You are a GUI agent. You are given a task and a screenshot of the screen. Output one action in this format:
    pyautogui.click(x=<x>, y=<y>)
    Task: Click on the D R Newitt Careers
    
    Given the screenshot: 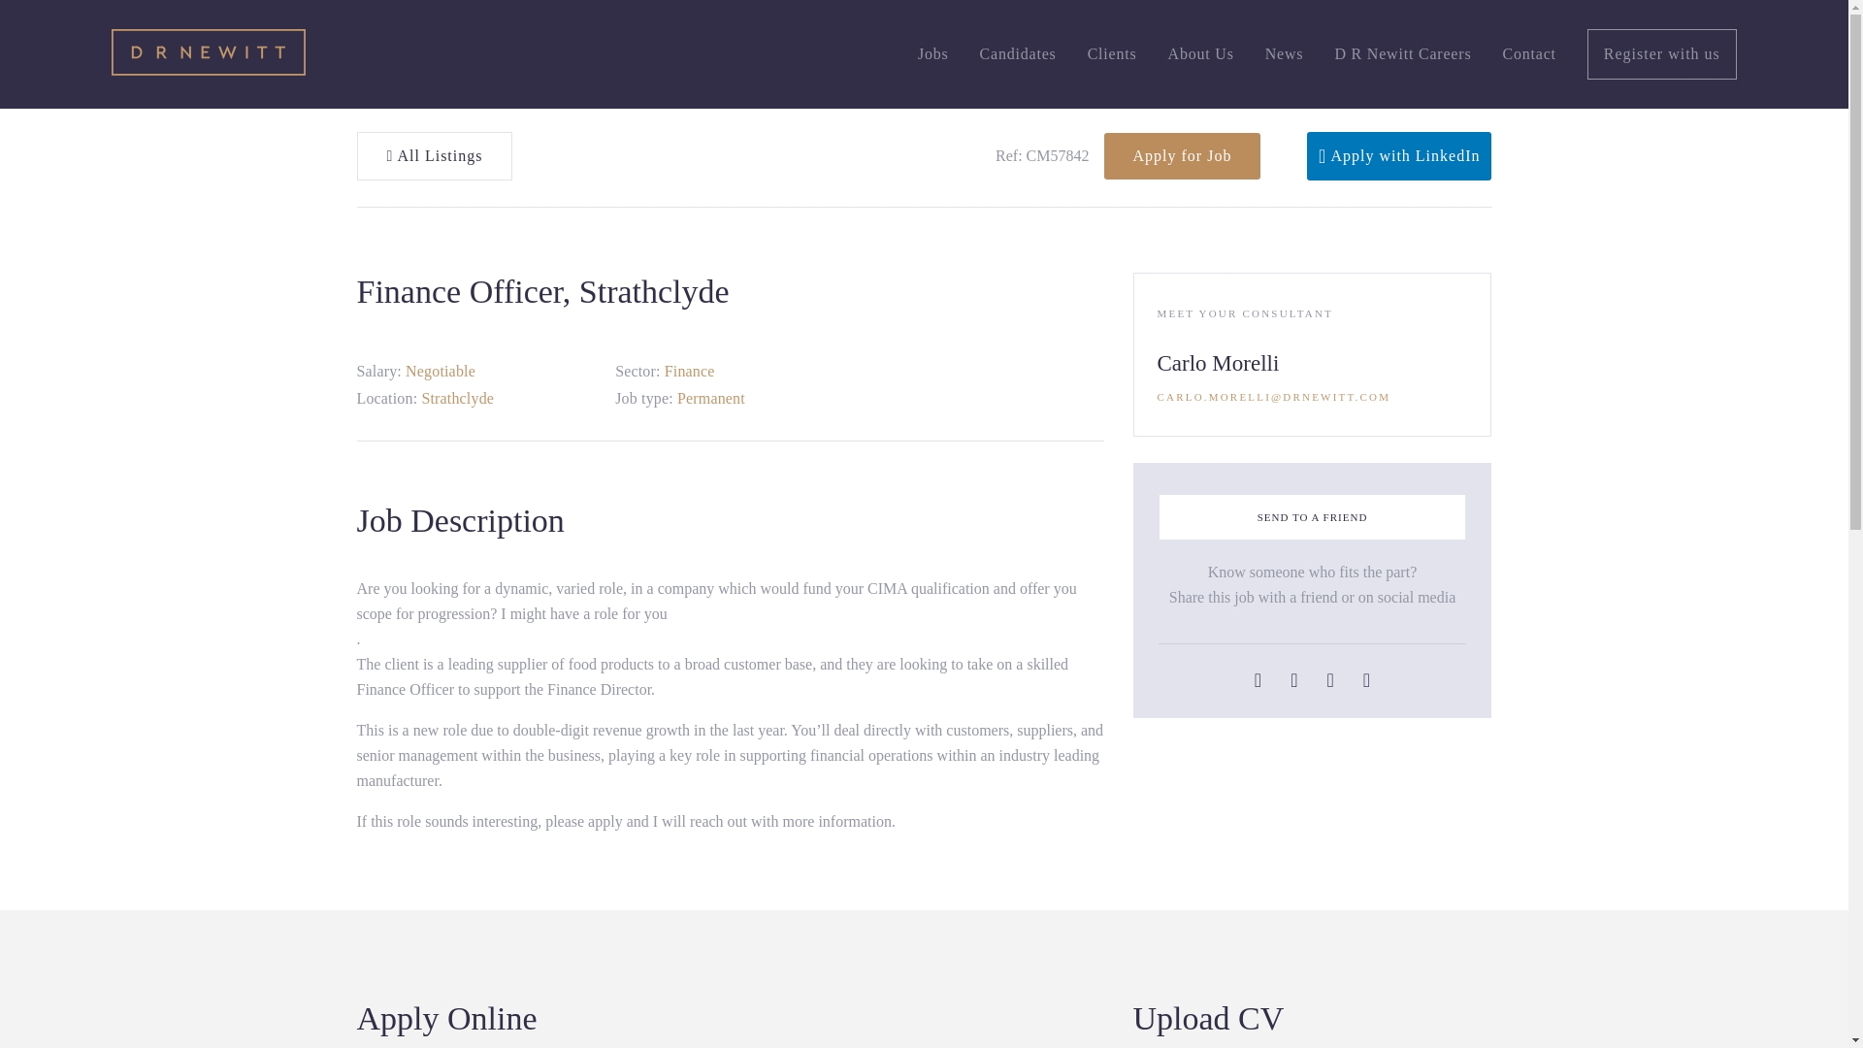 What is the action you would take?
    pyautogui.click(x=1402, y=53)
    